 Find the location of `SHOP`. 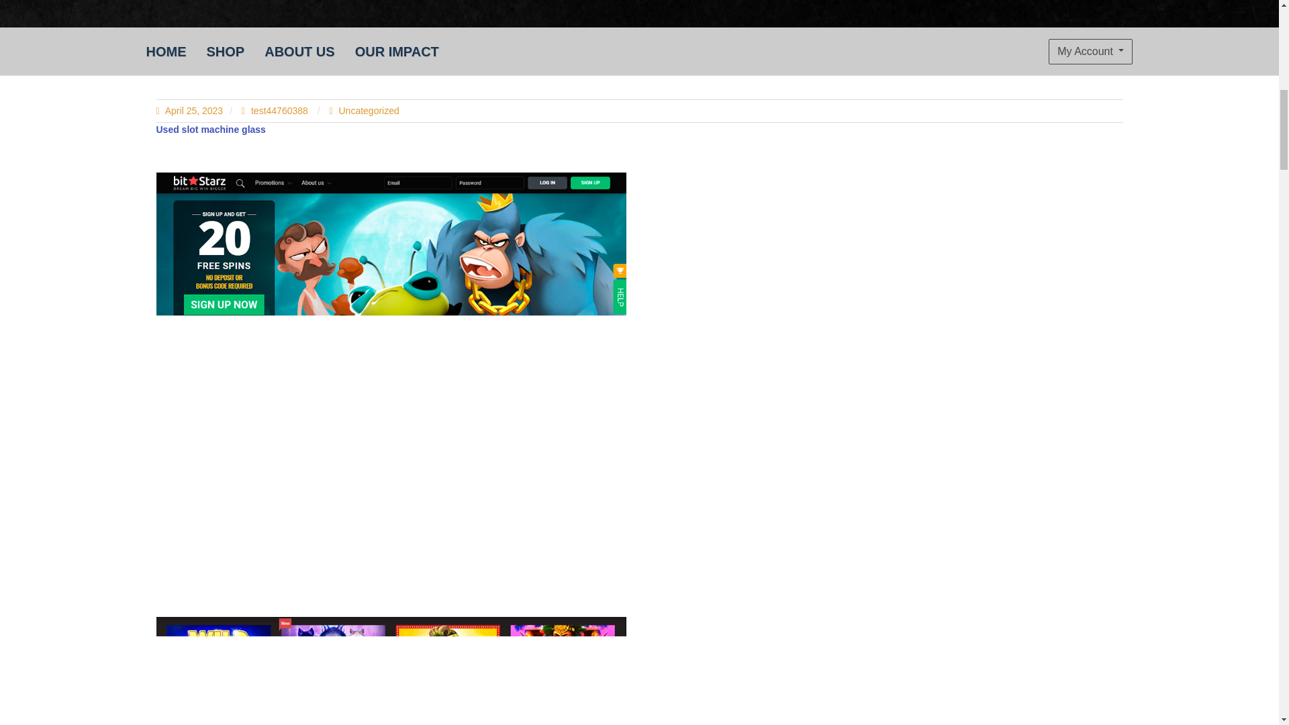

SHOP is located at coordinates (224, 51).